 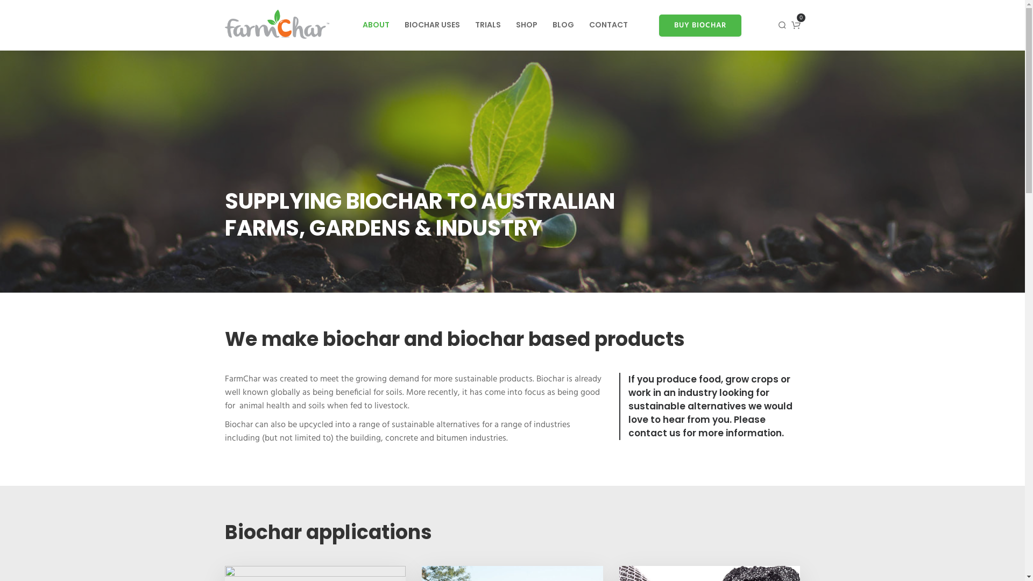 What do you see at coordinates (699, 25) in the screenshot?
I see `BUY BIOCHAR` at bounding box center [699, 25].